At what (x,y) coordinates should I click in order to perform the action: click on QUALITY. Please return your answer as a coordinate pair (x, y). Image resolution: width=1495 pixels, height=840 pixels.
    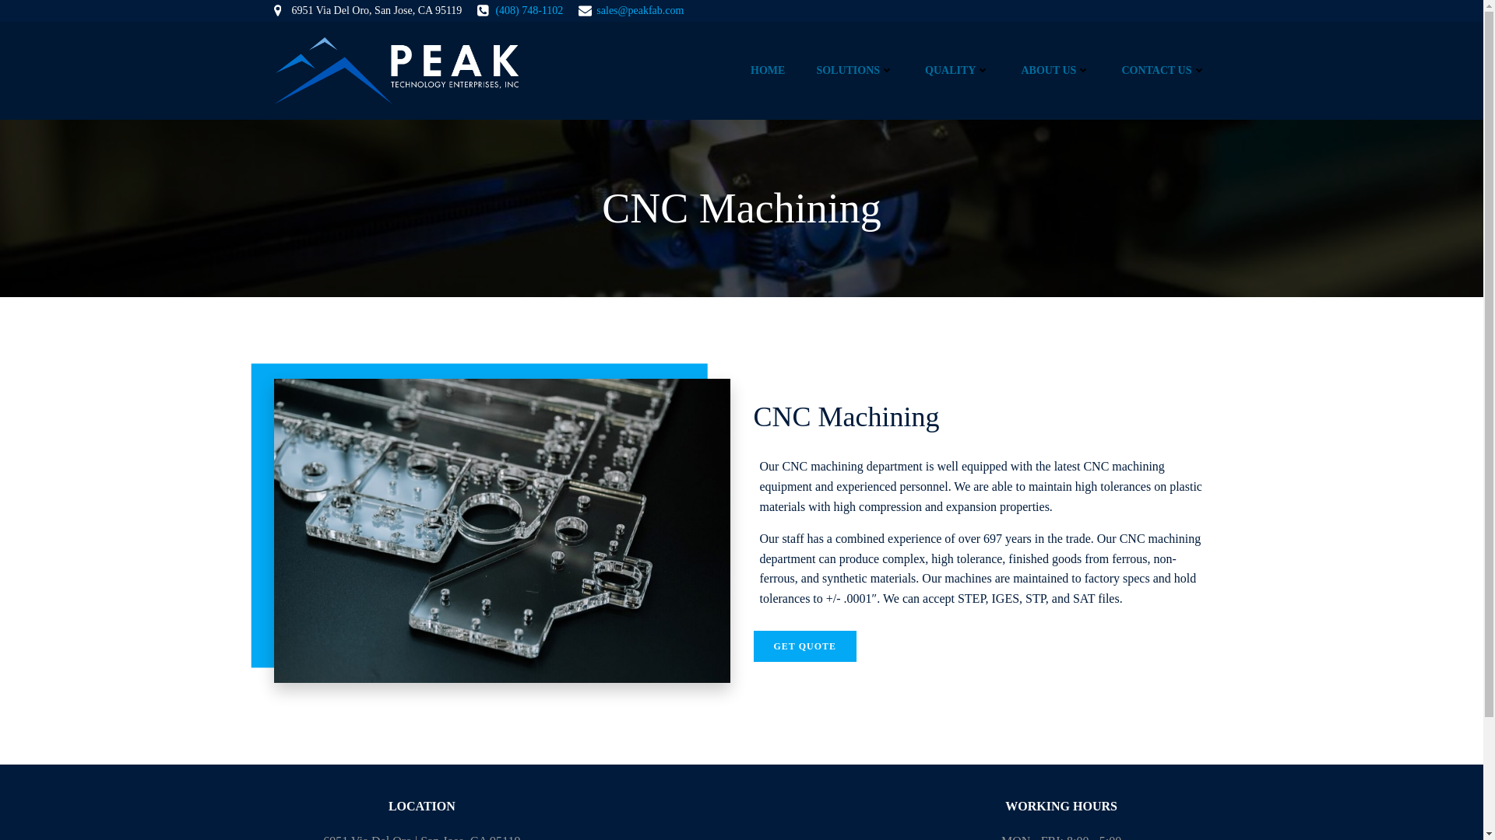
    Looking at the image, I should click on (958, 70).